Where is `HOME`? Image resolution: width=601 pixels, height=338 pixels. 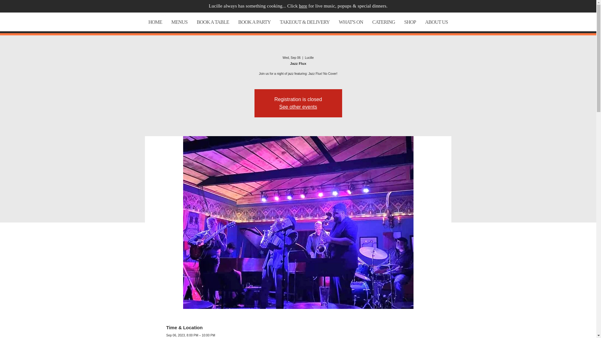 HOME is located at coordinates (155, 22).